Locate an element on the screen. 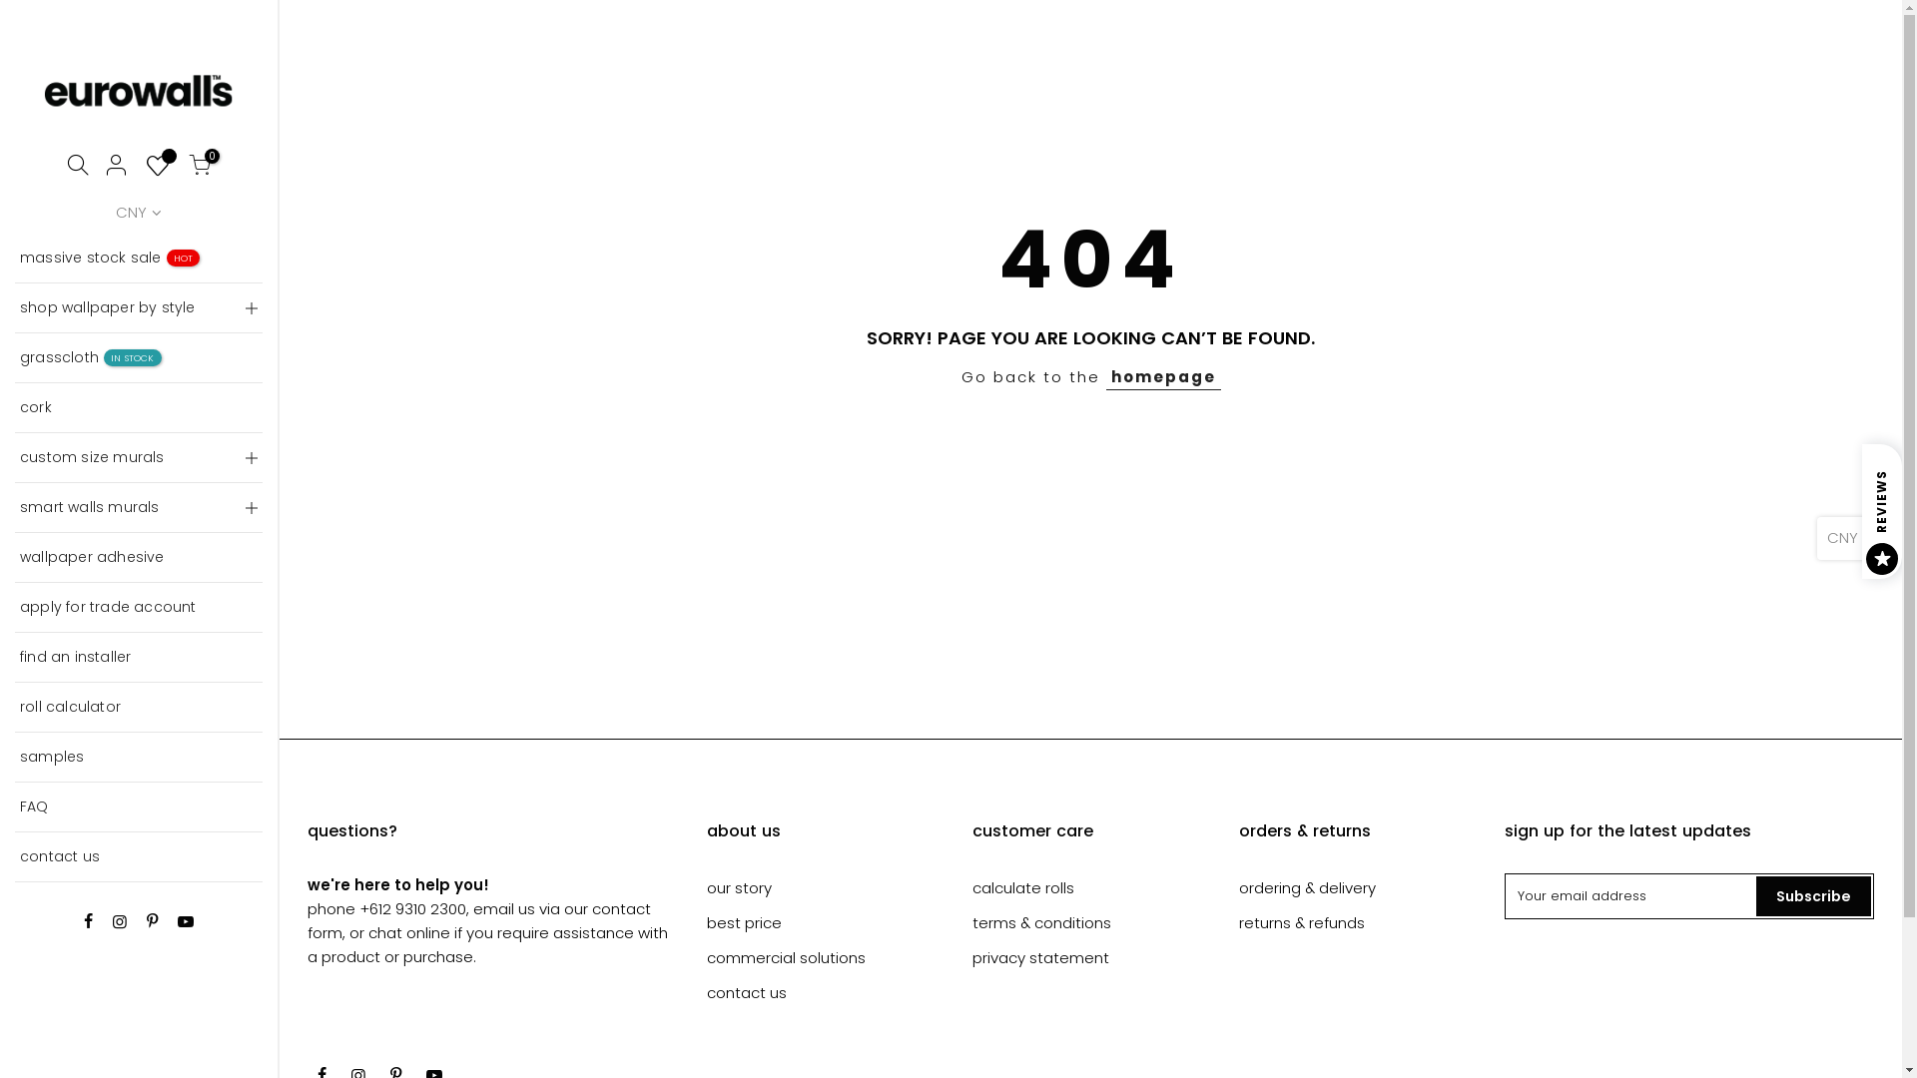 The image size is (1917, 1078). smart walls murals is located at coordinates (139, 508).